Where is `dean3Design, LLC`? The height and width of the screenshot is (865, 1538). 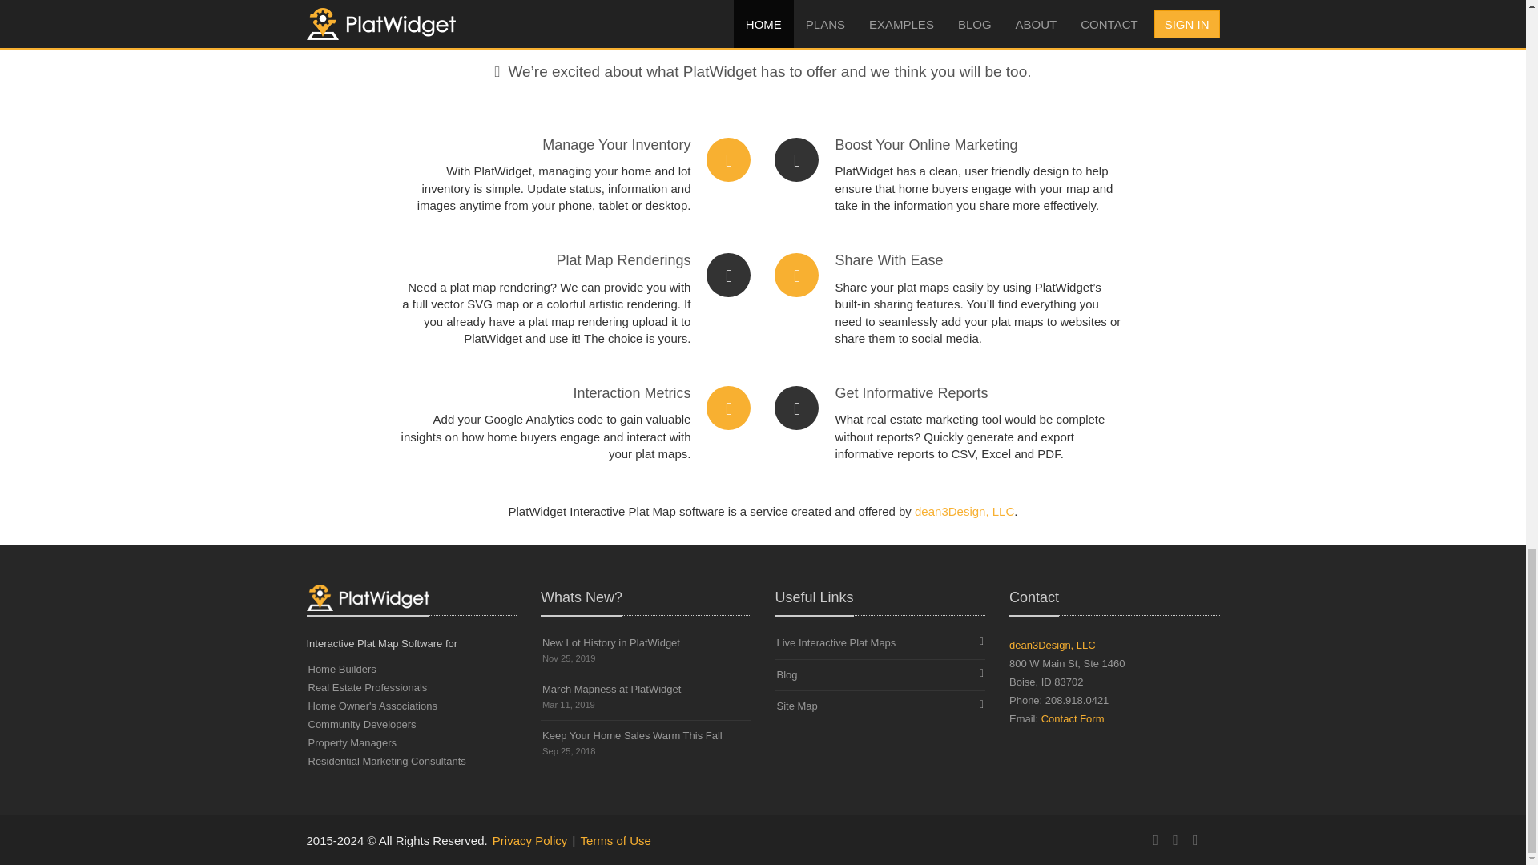
dean3Design, LLC is located at coordinates (615, 841).